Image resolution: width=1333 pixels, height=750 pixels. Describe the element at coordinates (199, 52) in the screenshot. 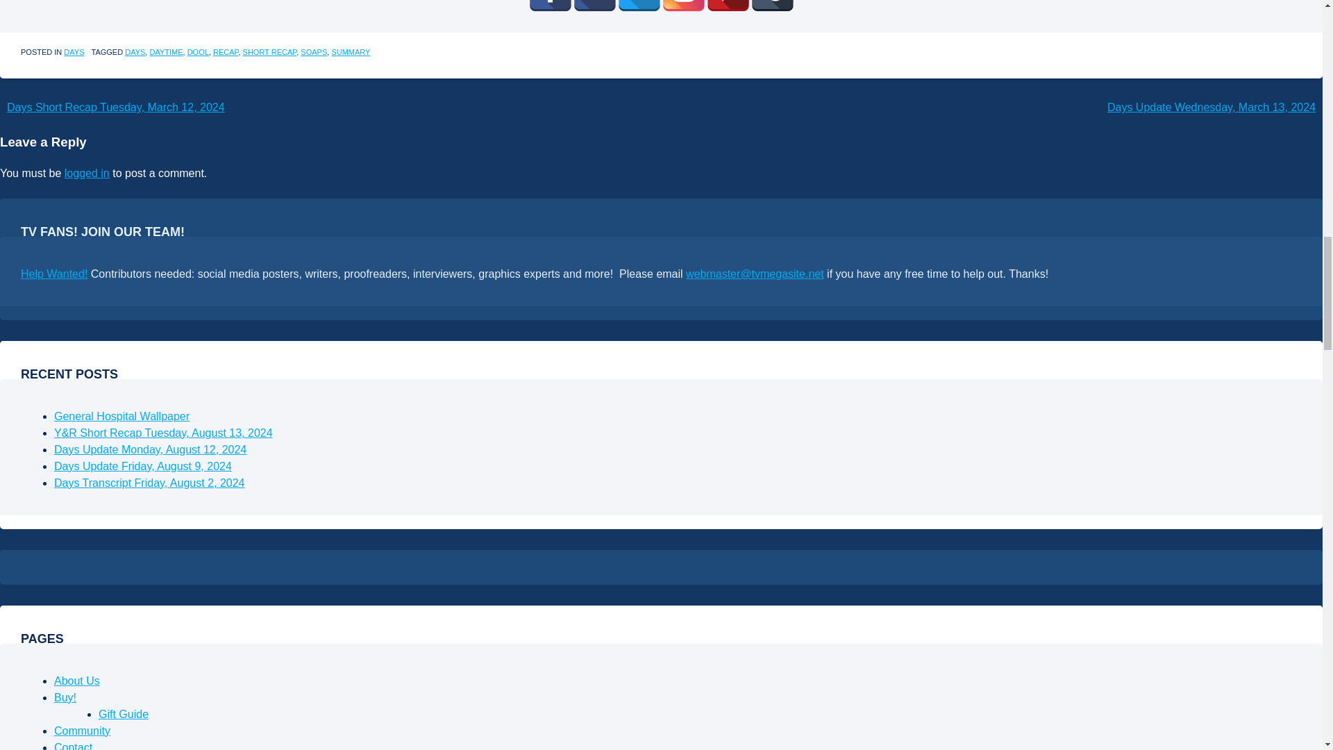

I see `DOOL` at that location.